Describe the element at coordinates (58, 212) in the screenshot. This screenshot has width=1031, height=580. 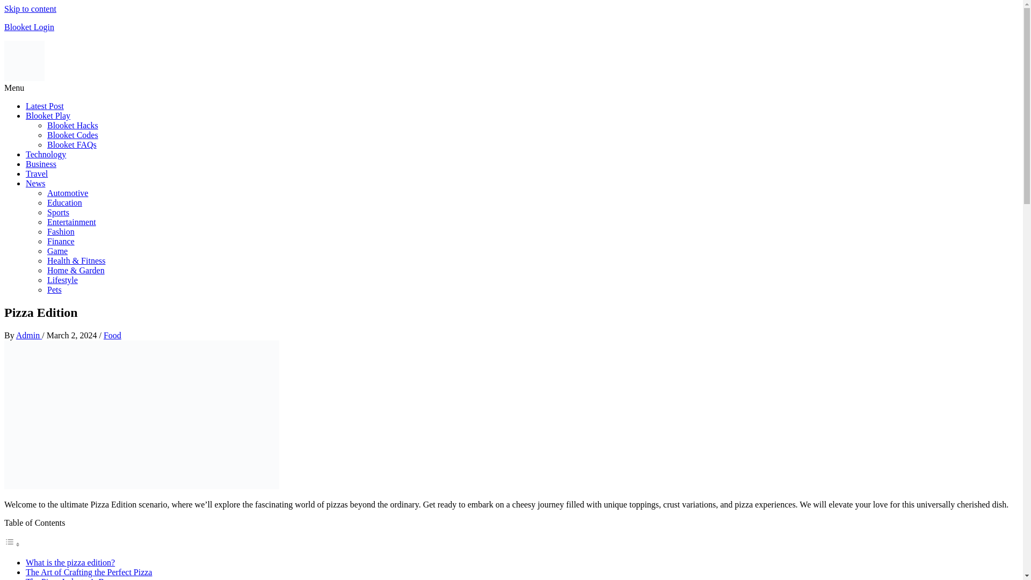
I see `Sports` at that location.